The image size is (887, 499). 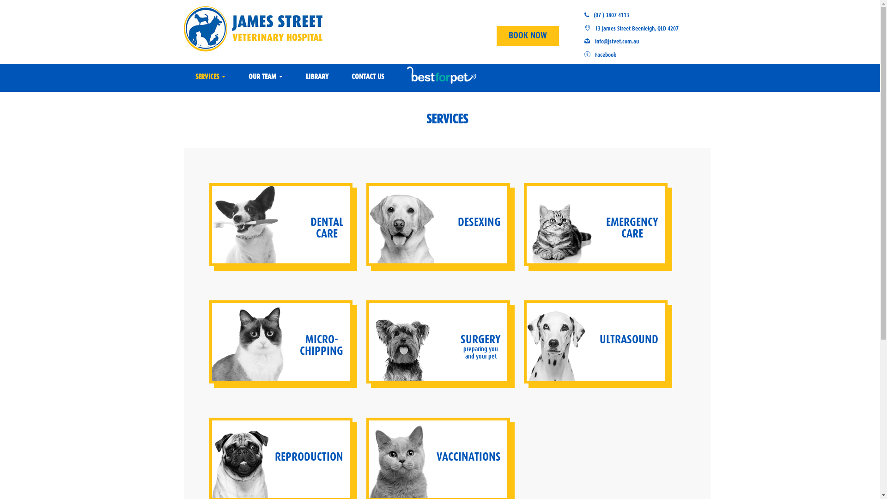 What do you see at coordinates (265, 77) in the screenshot?
I see `OUR TEAM` at bounding box center [265, 77].